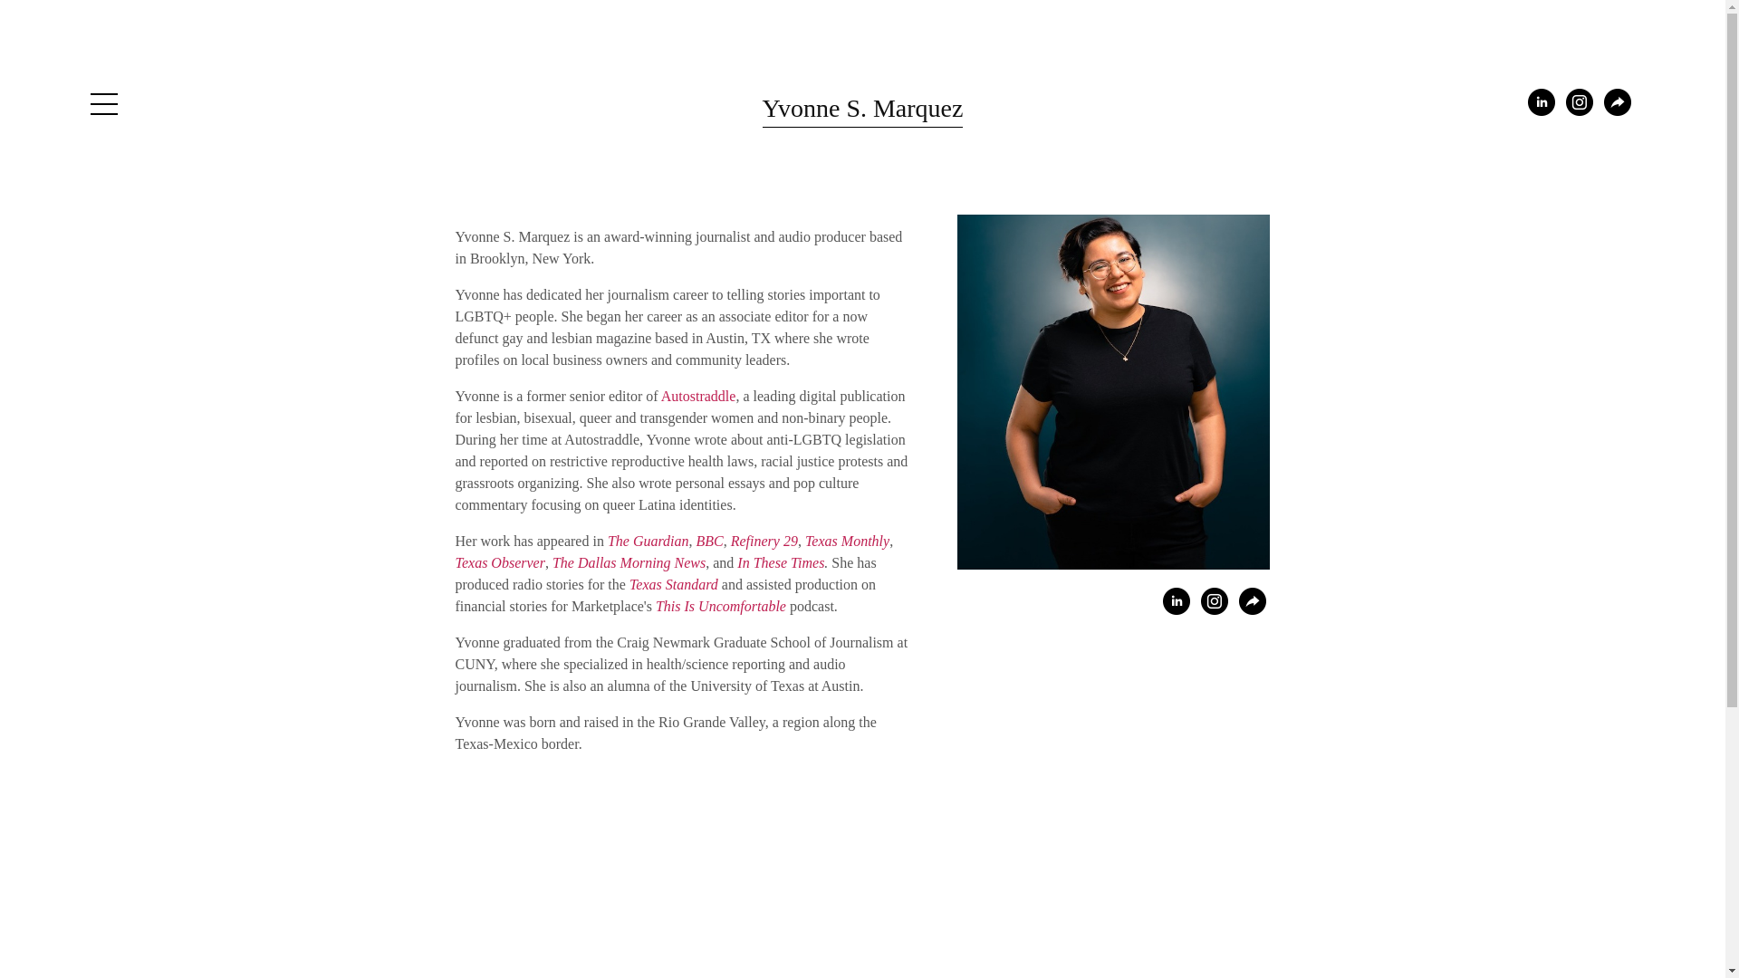 The image size is (1739, 978). Describe the element at coordinates (846, 540) in the screenshot. I see `Texas Monthly` at that location.